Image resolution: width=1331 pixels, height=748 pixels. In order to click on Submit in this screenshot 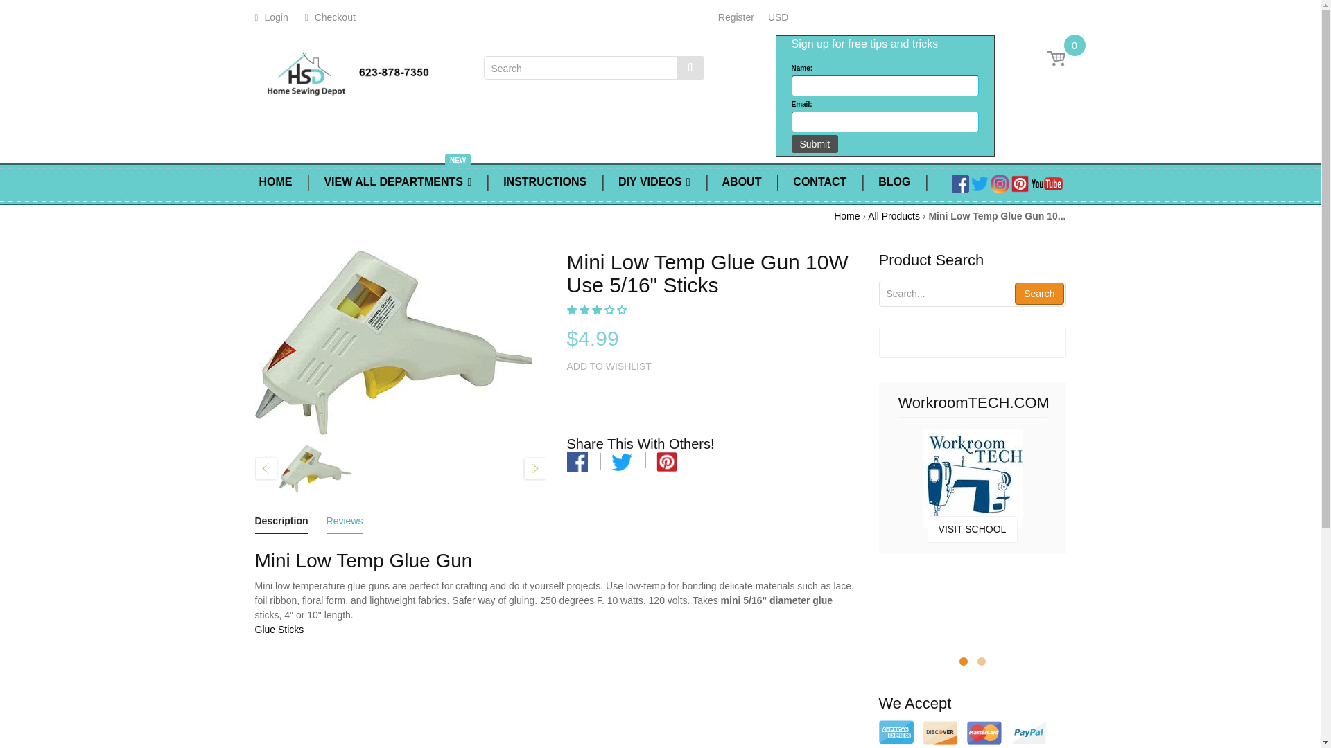, I will do `click(815, 144)`.